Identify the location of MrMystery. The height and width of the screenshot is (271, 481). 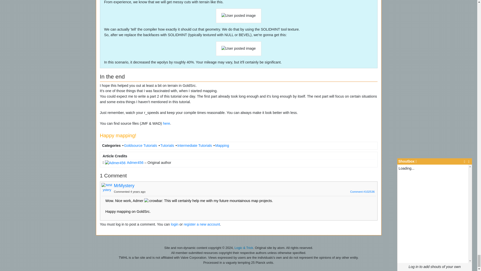
(124, 186).